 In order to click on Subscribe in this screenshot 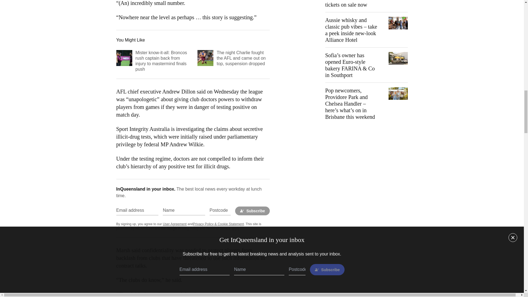, I will do `click(252, 211)`.